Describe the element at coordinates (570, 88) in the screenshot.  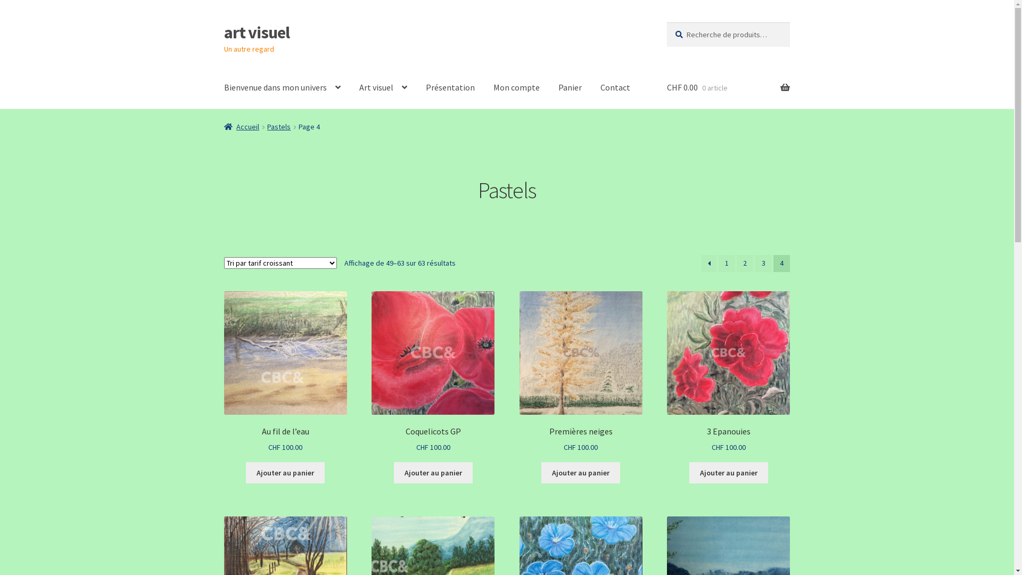
I see `Panier` at that location.